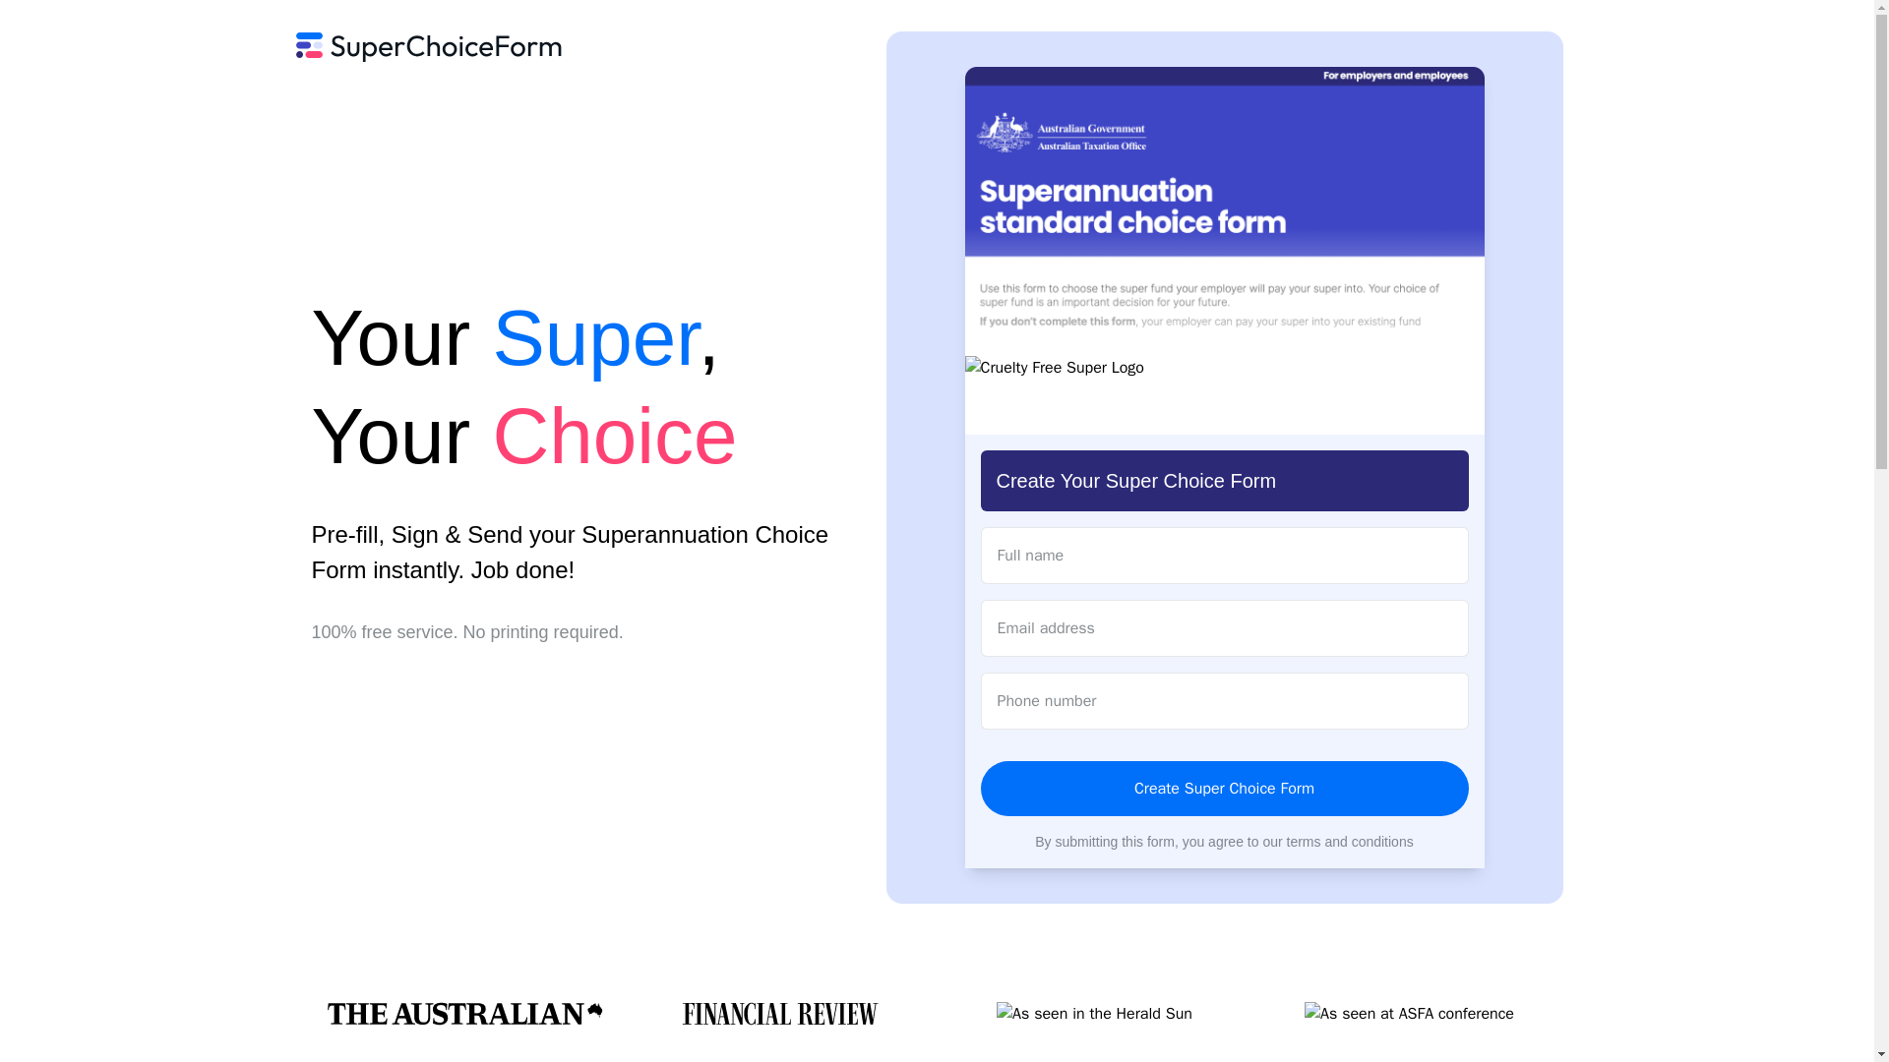  What do you see at coordinates (1224, 789) in the screenshot?
I see `Create Super Choice Form` at bounding box center [1224, 789].